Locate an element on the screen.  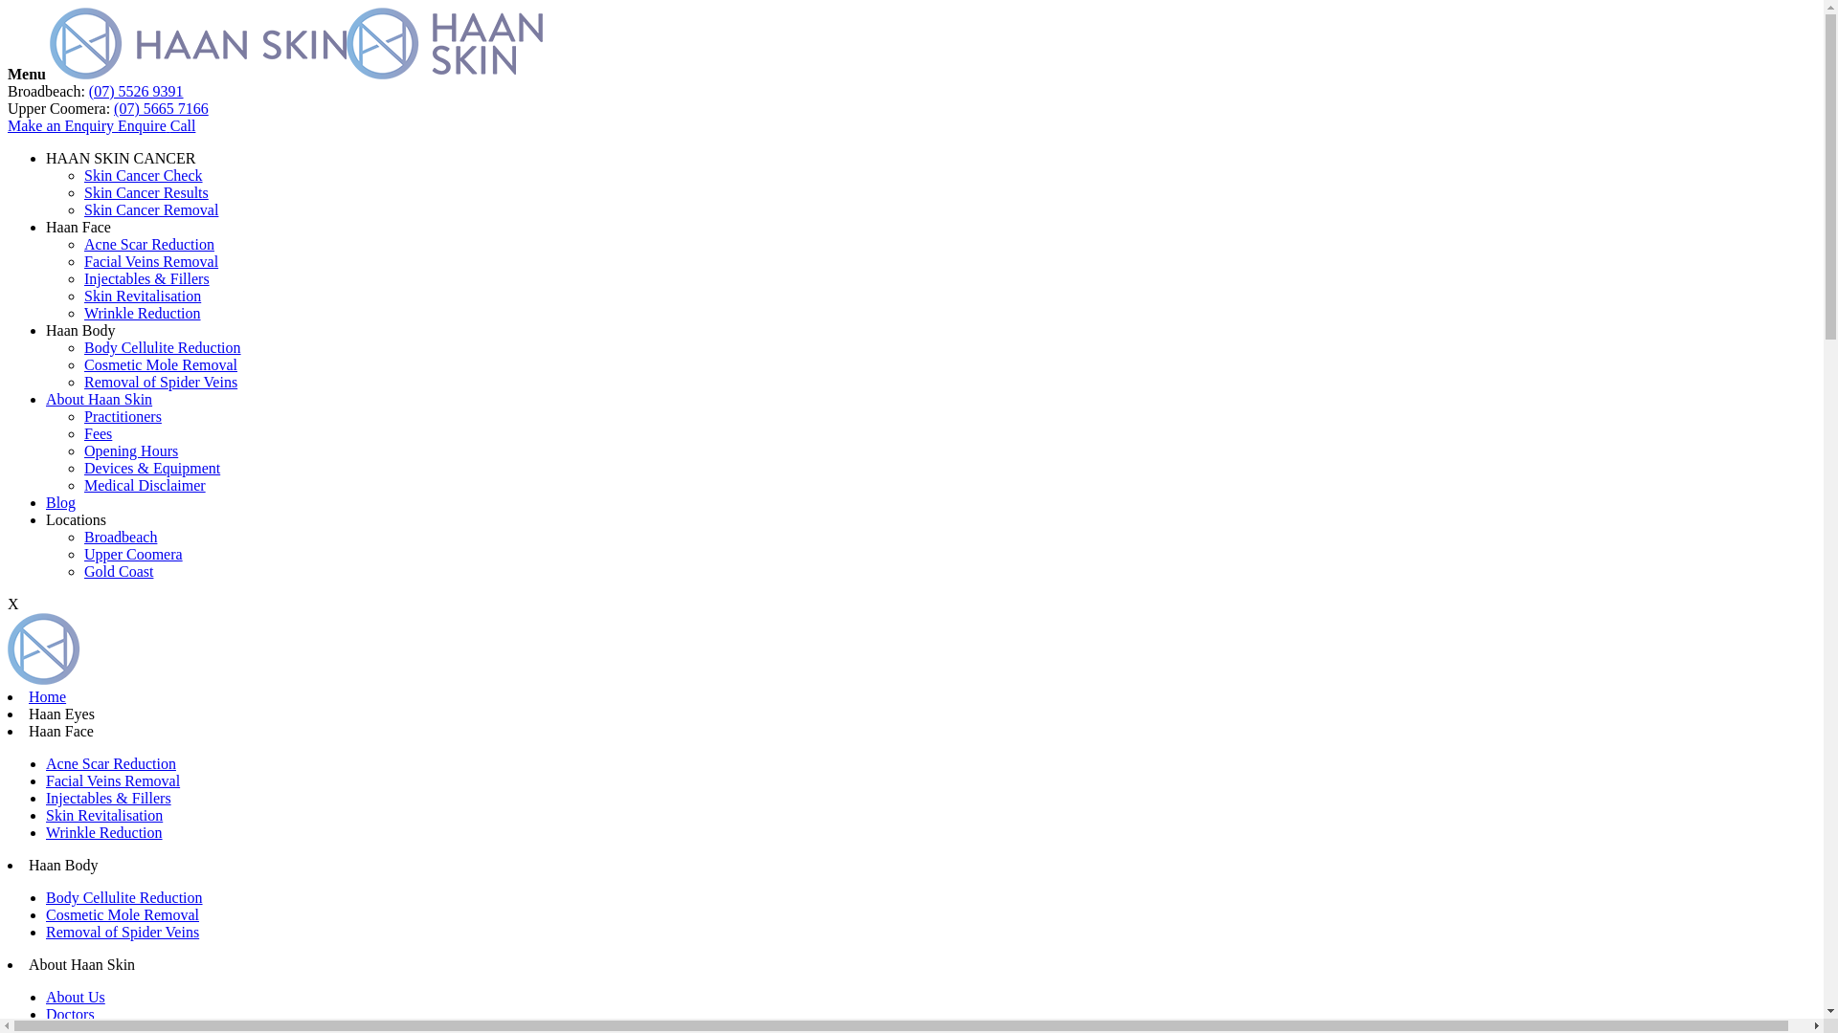
Haan Body is located at coordinates (80, 331).